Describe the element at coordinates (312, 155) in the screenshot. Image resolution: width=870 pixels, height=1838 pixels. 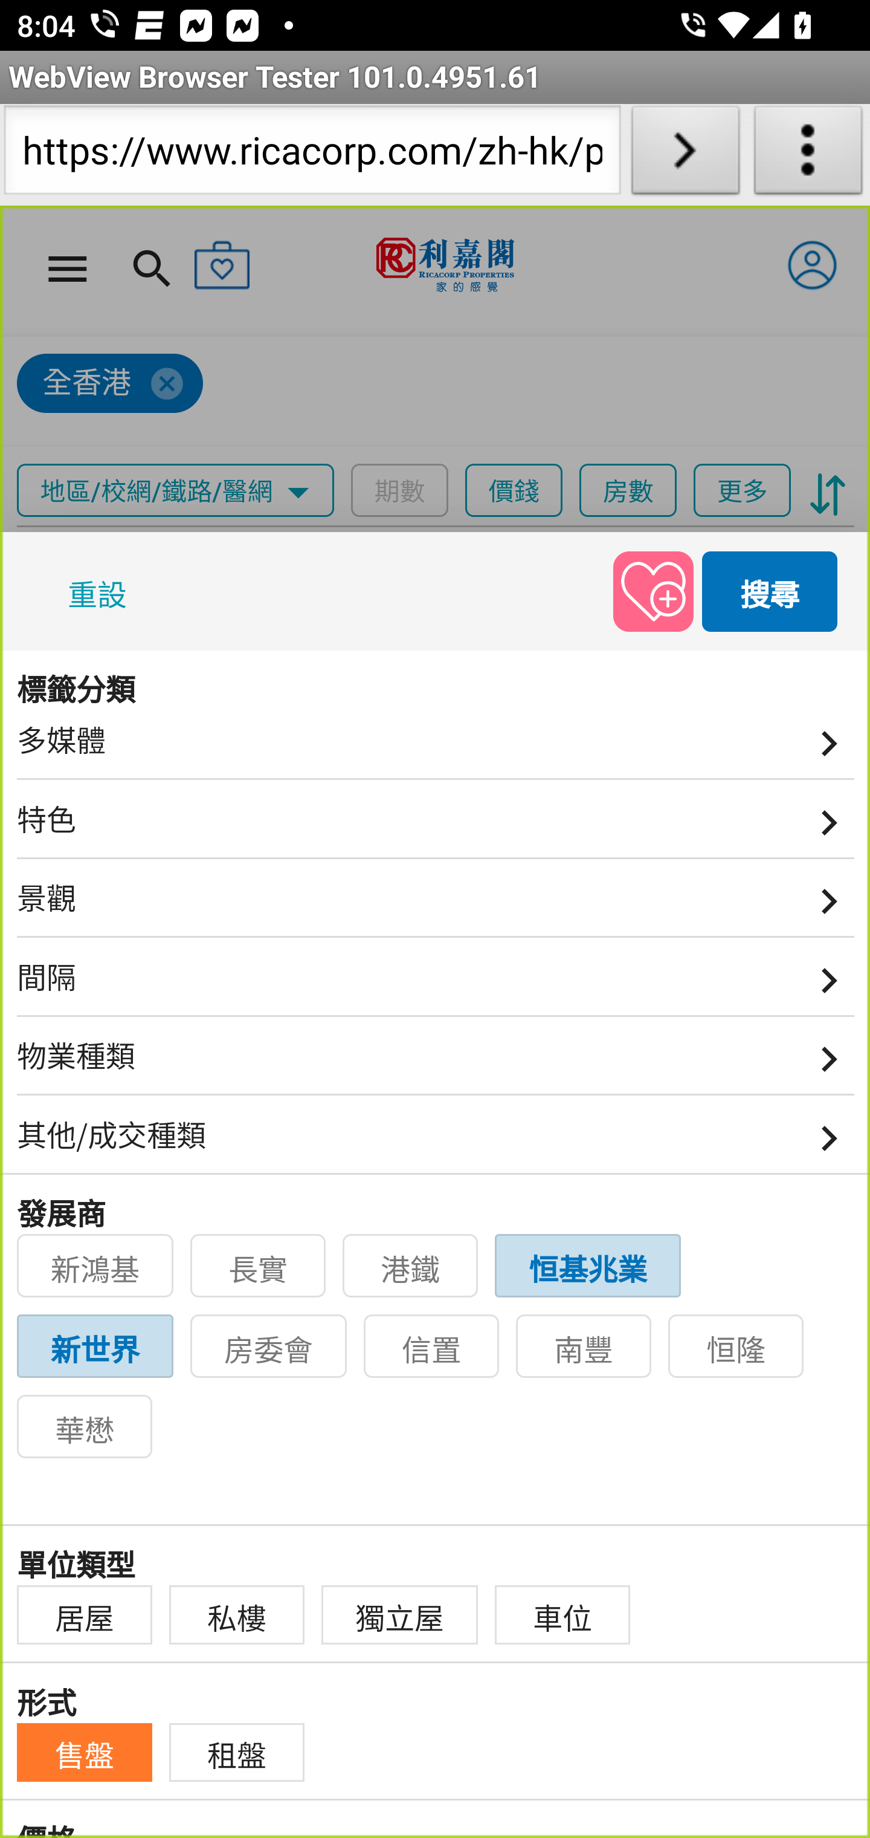
I see `https://www.ricacorp.com/zh-hk/property/list/buy` at that location.